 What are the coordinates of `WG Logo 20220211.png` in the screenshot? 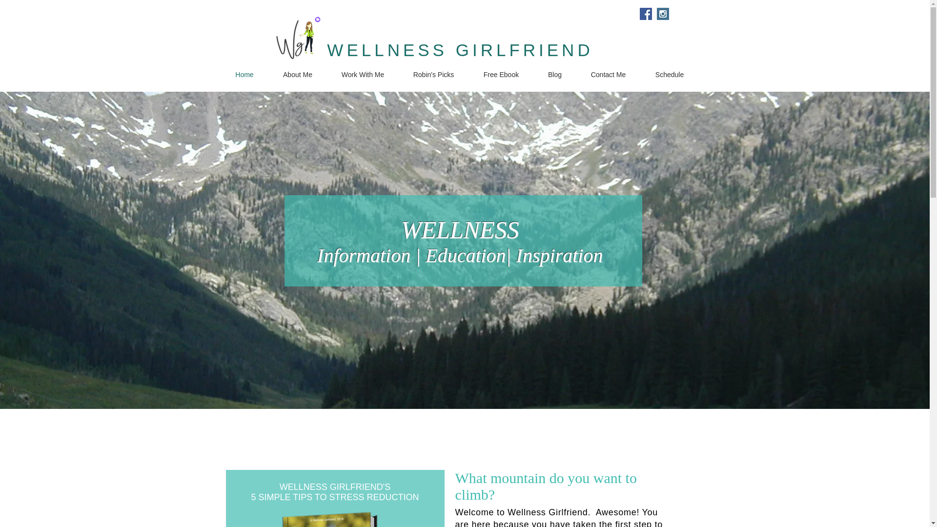 It's located at (297, 38).